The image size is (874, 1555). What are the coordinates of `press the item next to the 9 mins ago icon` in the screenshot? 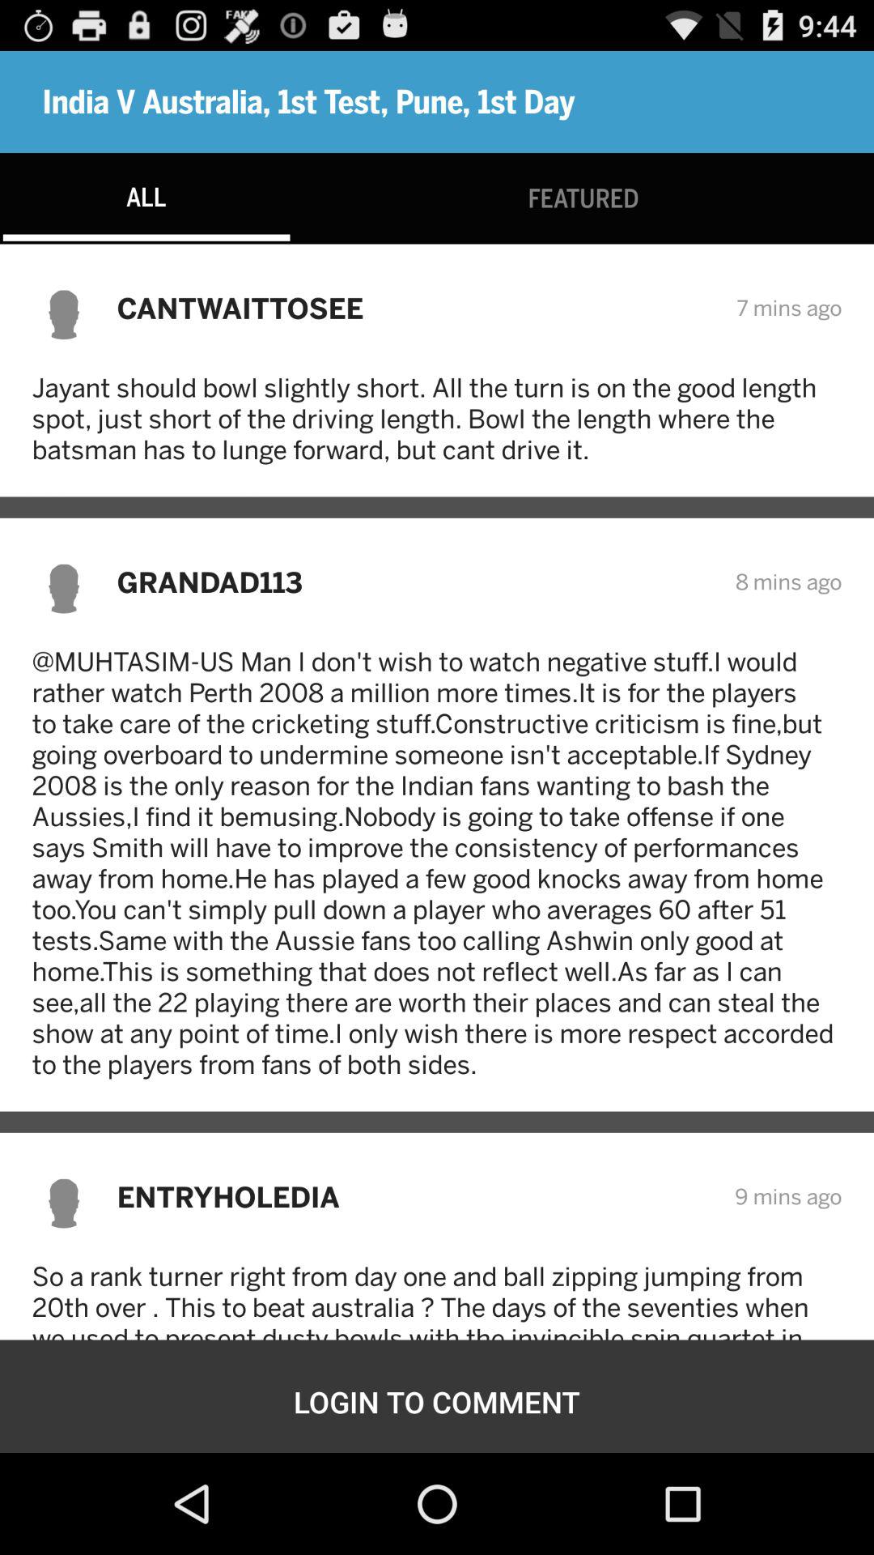 It's located at (414, 1197).